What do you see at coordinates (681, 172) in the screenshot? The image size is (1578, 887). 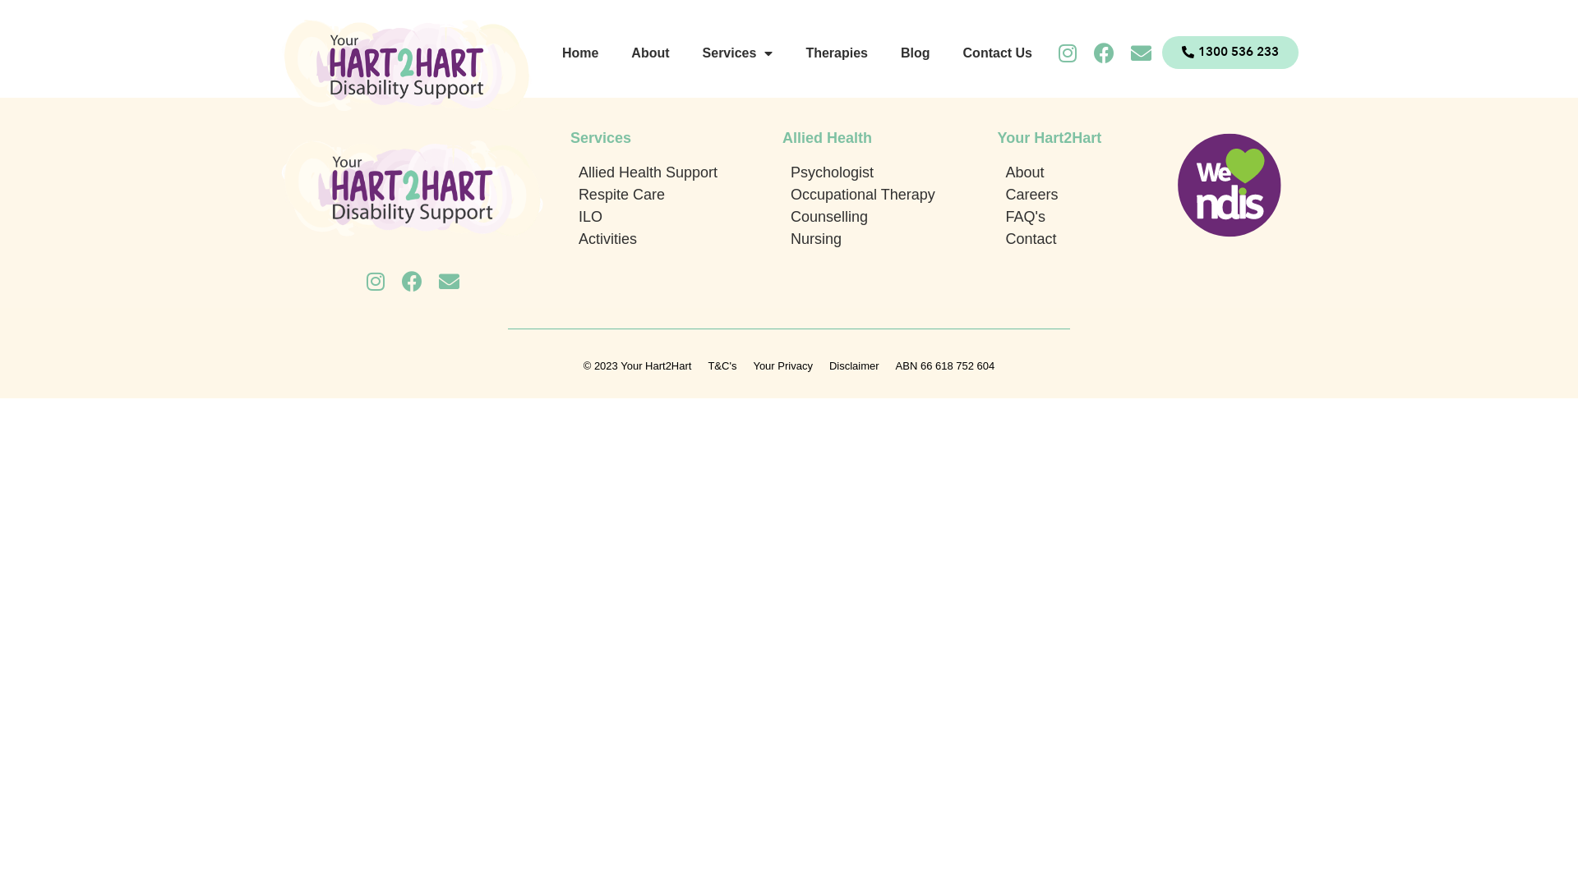 I see `Allied Health Support` at bounding box center [681, 172].